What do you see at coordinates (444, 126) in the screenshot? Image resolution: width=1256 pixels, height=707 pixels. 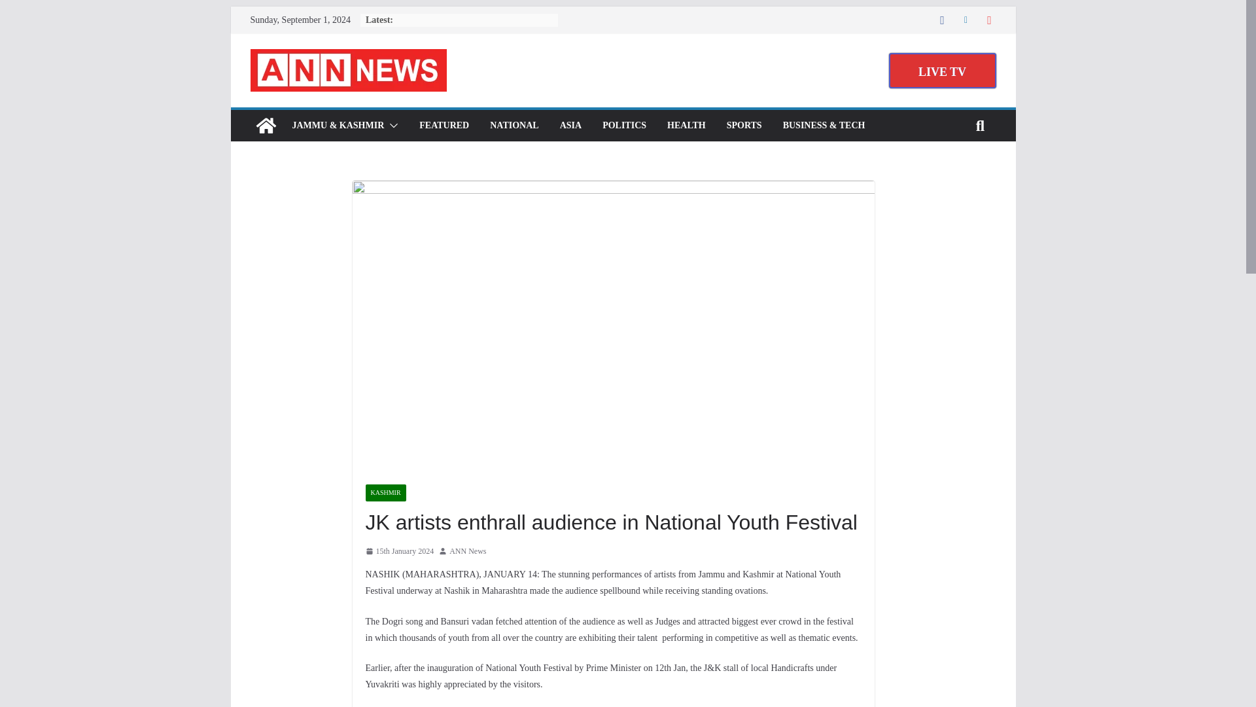 I see `FEATURED` at bounding box center [444, 126].